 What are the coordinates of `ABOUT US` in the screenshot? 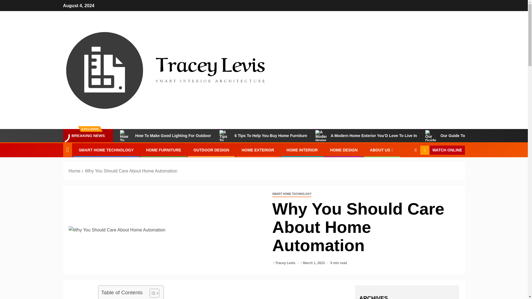 It's located at (382, 150).